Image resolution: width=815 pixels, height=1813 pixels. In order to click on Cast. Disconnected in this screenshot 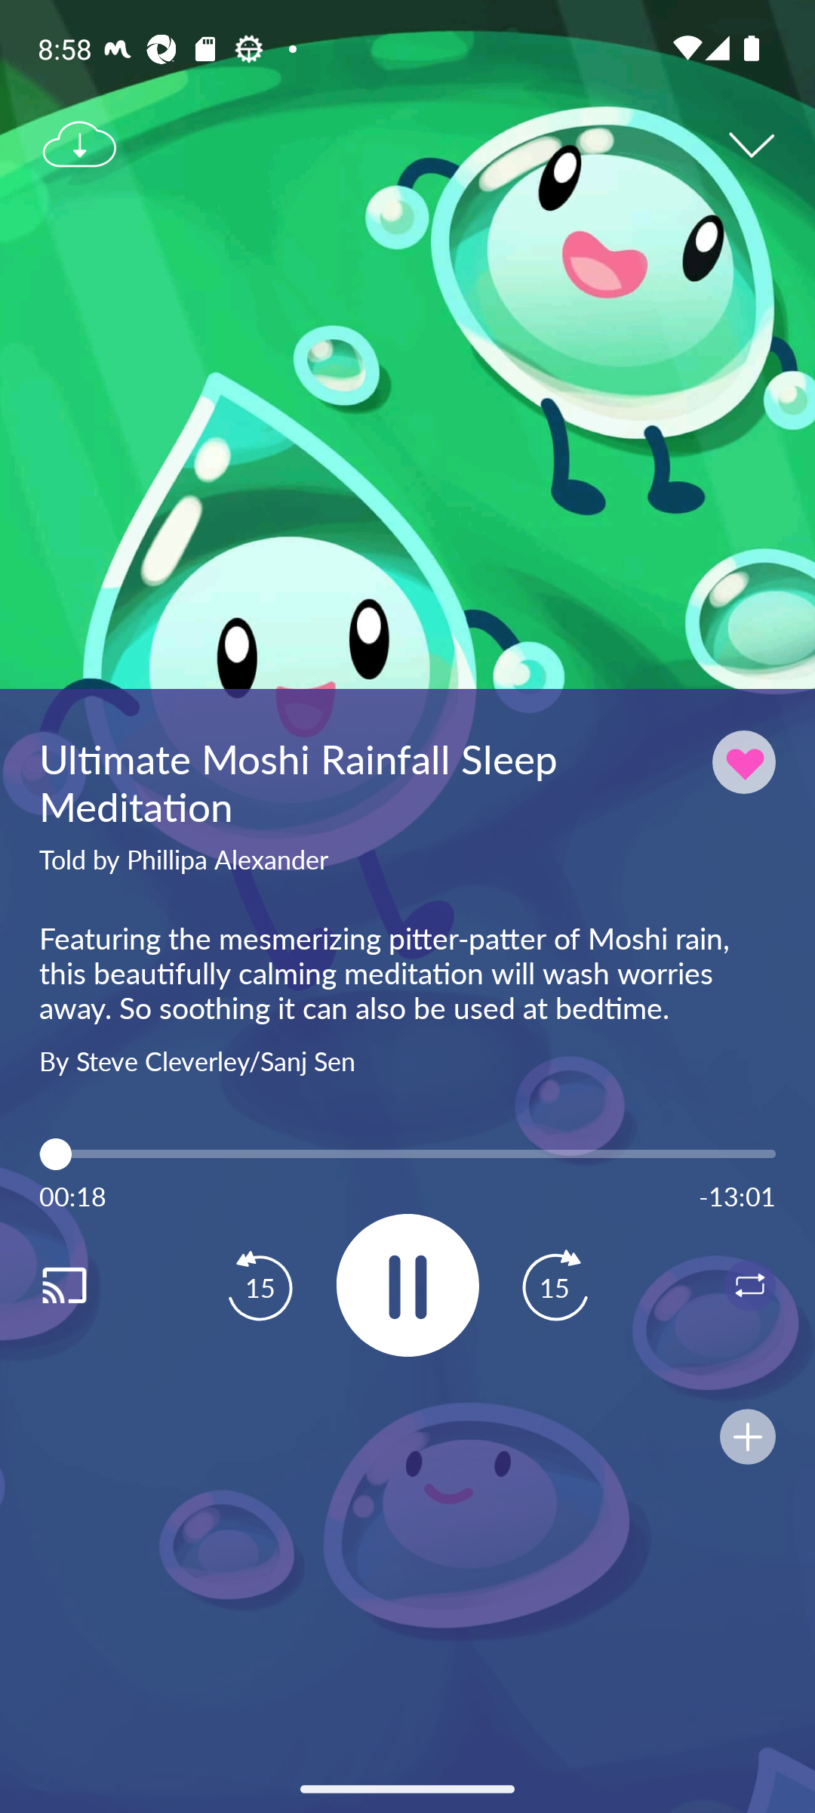, I will do `click(88, 1285)`.